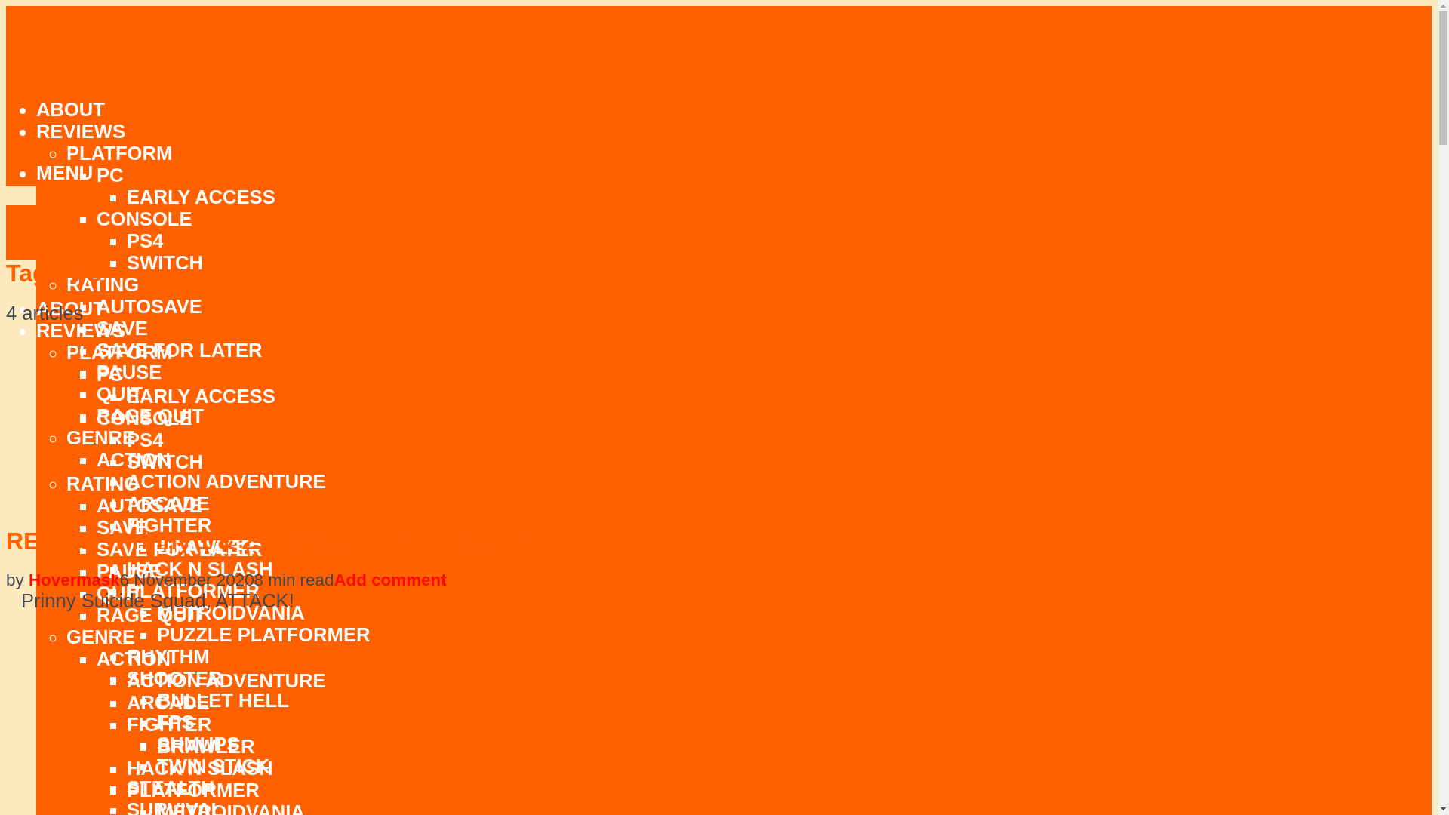 This screenshot has width=1449, height=815. What do you see at coordinates (165, 262) in the screenshot?
I see `SWITCH` at bounding box center [165, 262].